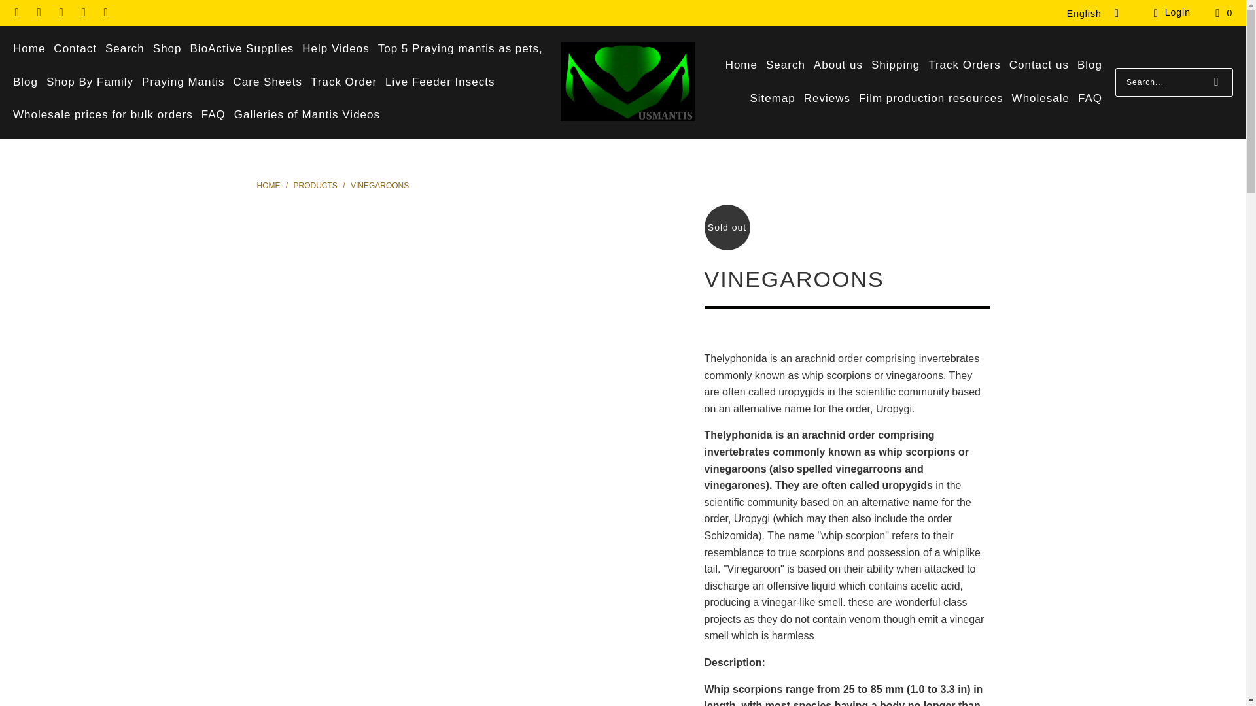 The image size is (1256, 706). Describe the element at coordinates (268, 185) in the screenshot. I see `USMANTIS` at that location.